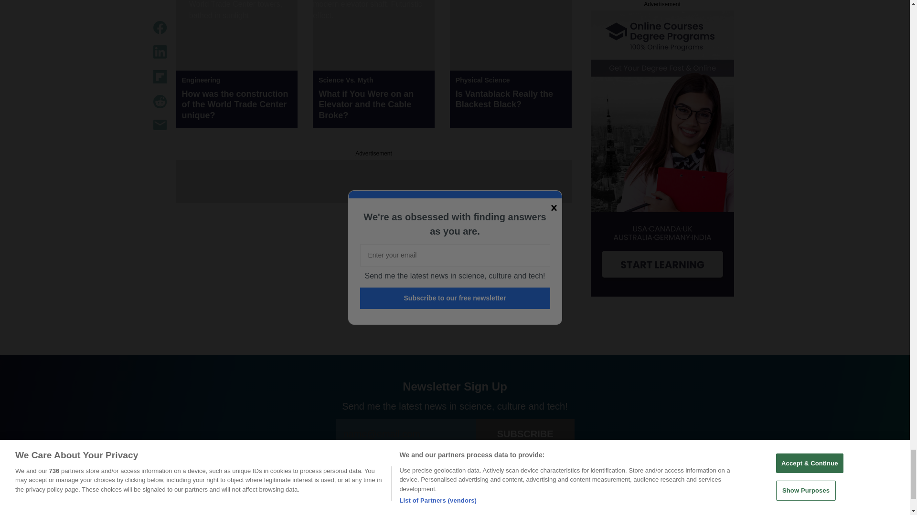 This screenshot has height=515, width=917. I want to click on Subscribe, so click(525, 434).